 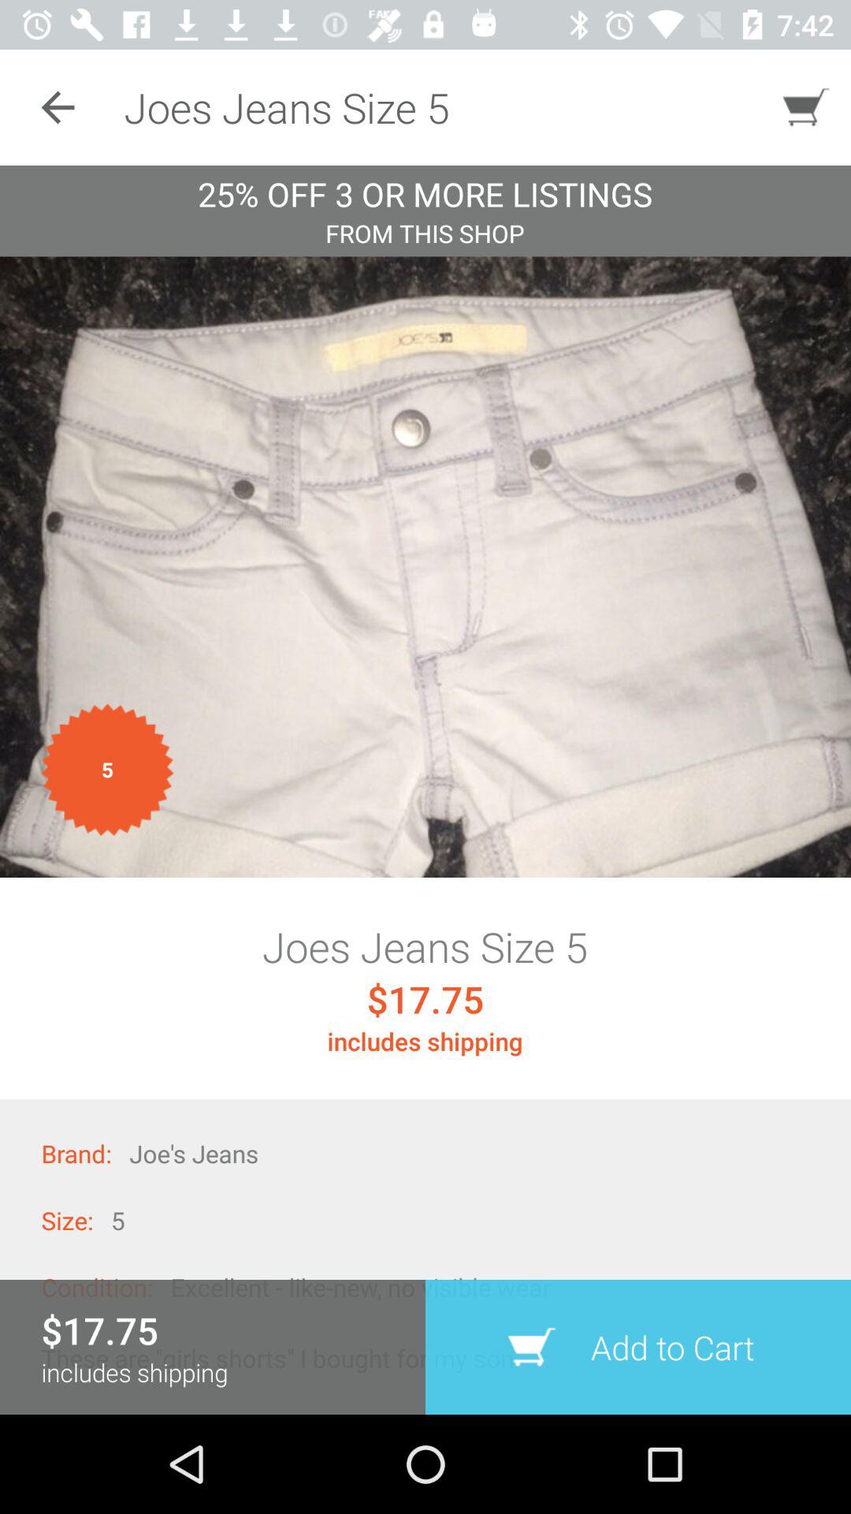 What do you see at coordinates (425, 567) in the screenshot?
I see `view images` at bounding box center [425, 567].